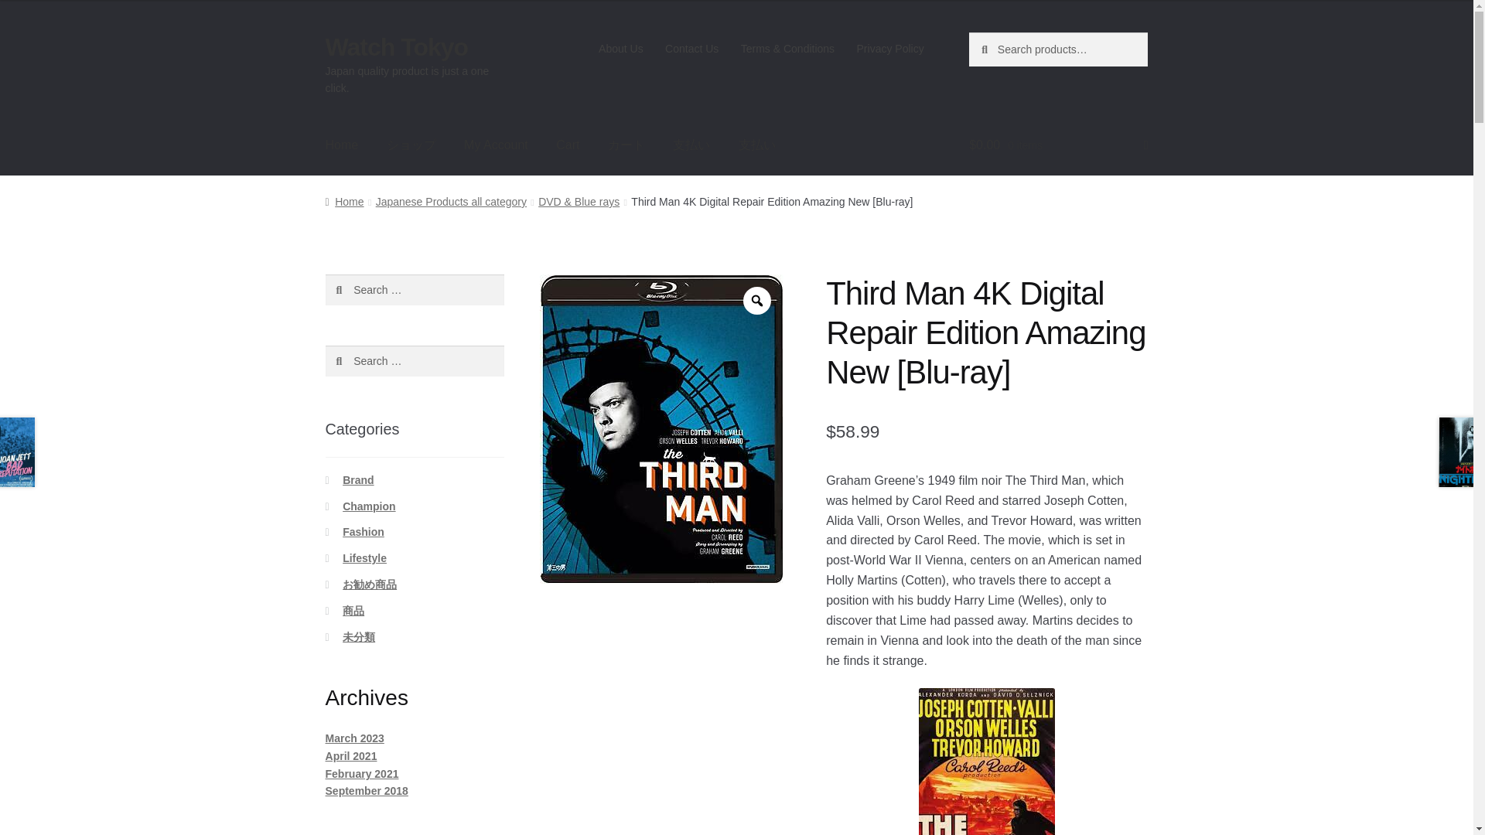 The height and width of the screenshot is (835, 1485). Describe the element at coordinates (692, 49) in the screenshot. I see `Contact Us` at that location.